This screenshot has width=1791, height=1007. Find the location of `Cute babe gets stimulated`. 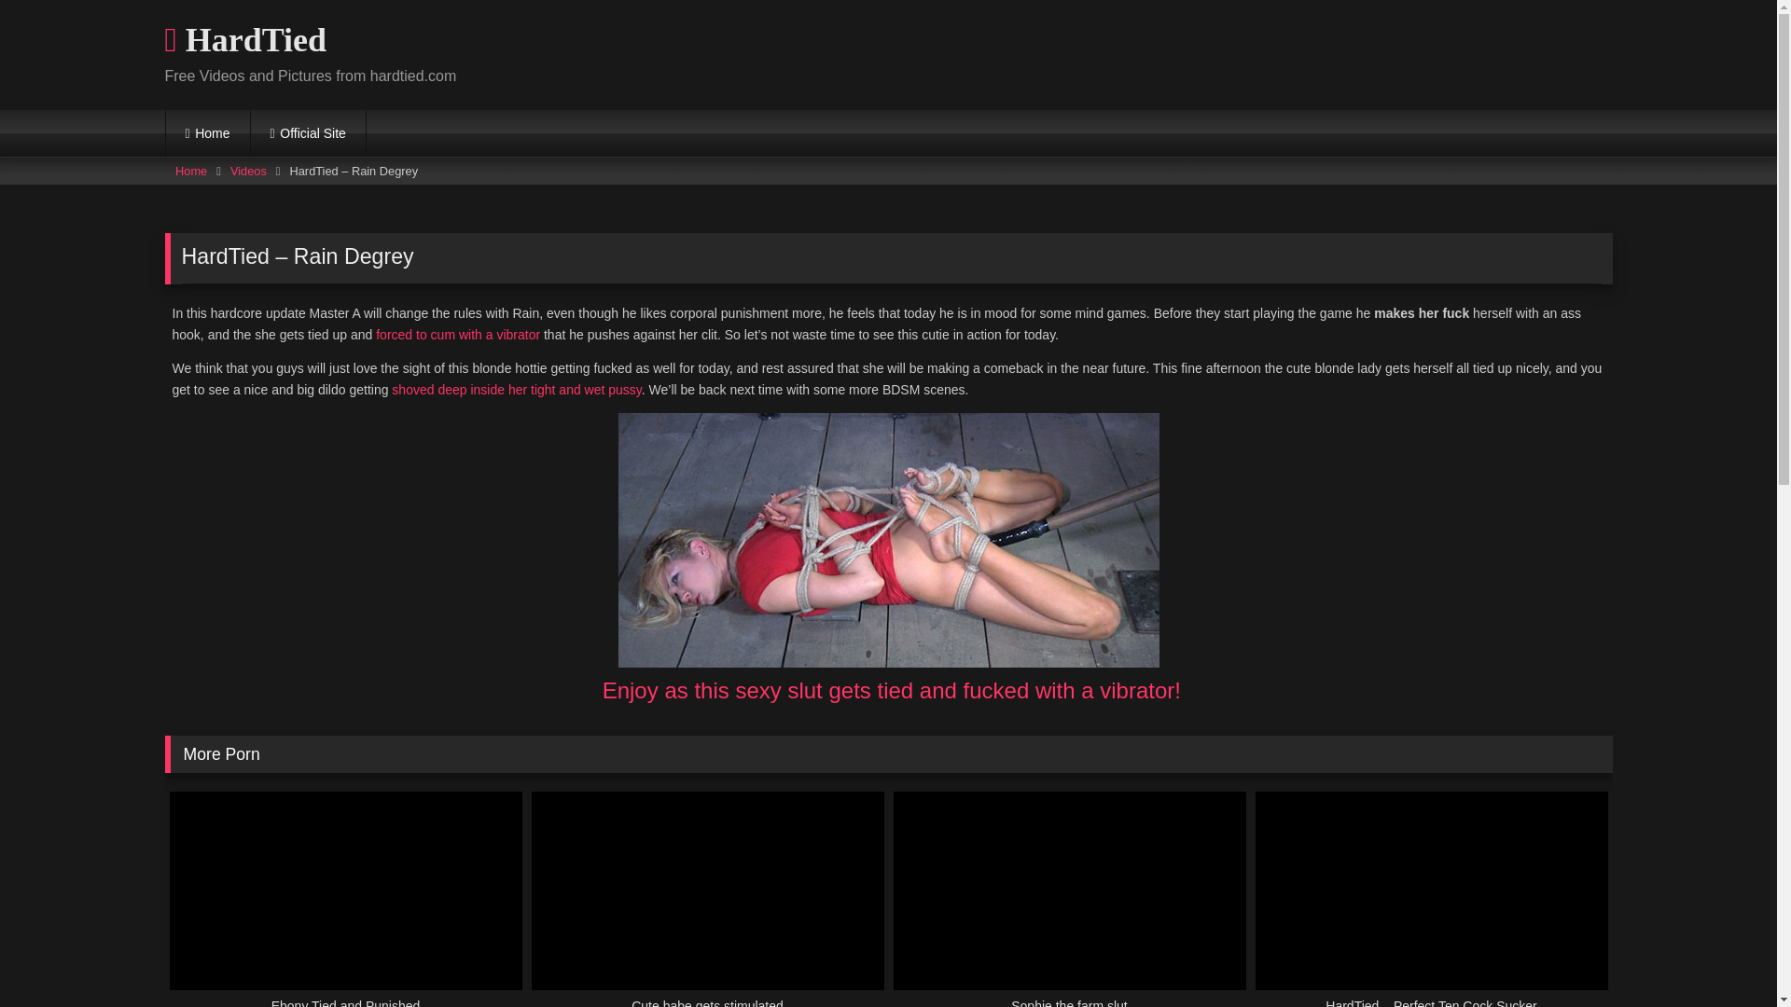

Cute babe gets stimulated is located at coordinates (708, 899).